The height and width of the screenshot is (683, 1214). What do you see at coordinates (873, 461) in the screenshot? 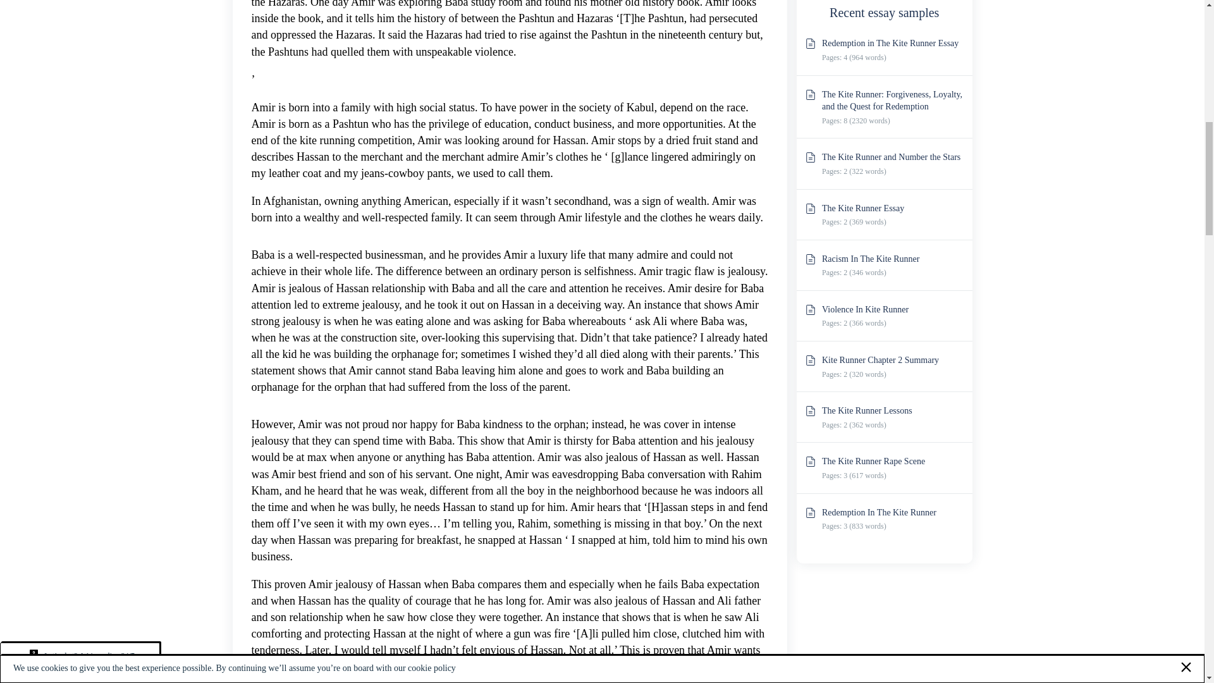
I see `The Kite Runner Rape Scene` at bounding box center [873, 461].